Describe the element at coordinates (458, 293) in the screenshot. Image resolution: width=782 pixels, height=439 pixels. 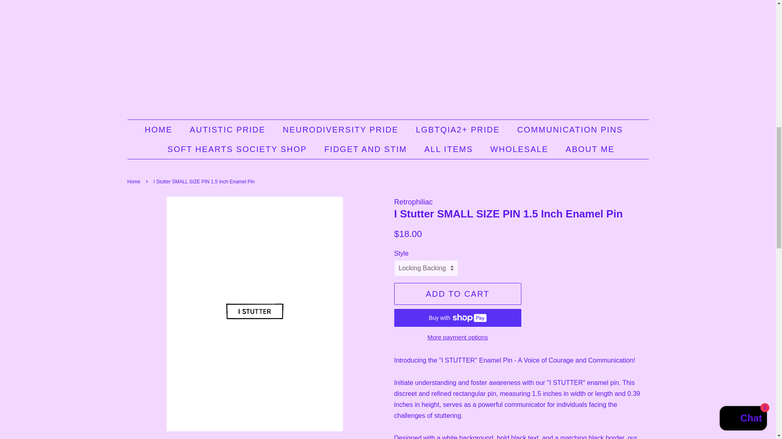
I see `ADD TO CART` at that location.